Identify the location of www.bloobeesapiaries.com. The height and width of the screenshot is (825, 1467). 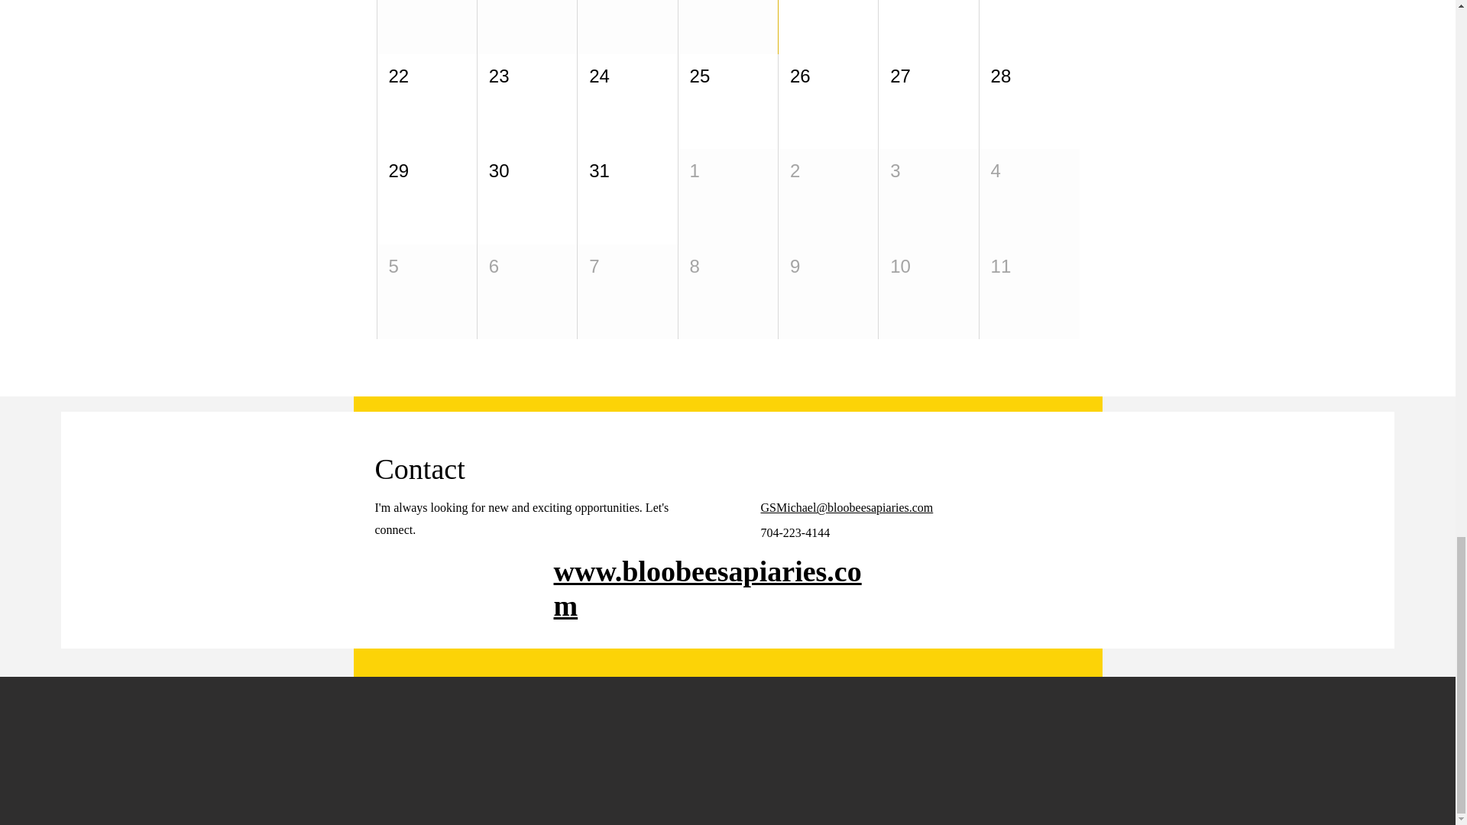
(707, 588).